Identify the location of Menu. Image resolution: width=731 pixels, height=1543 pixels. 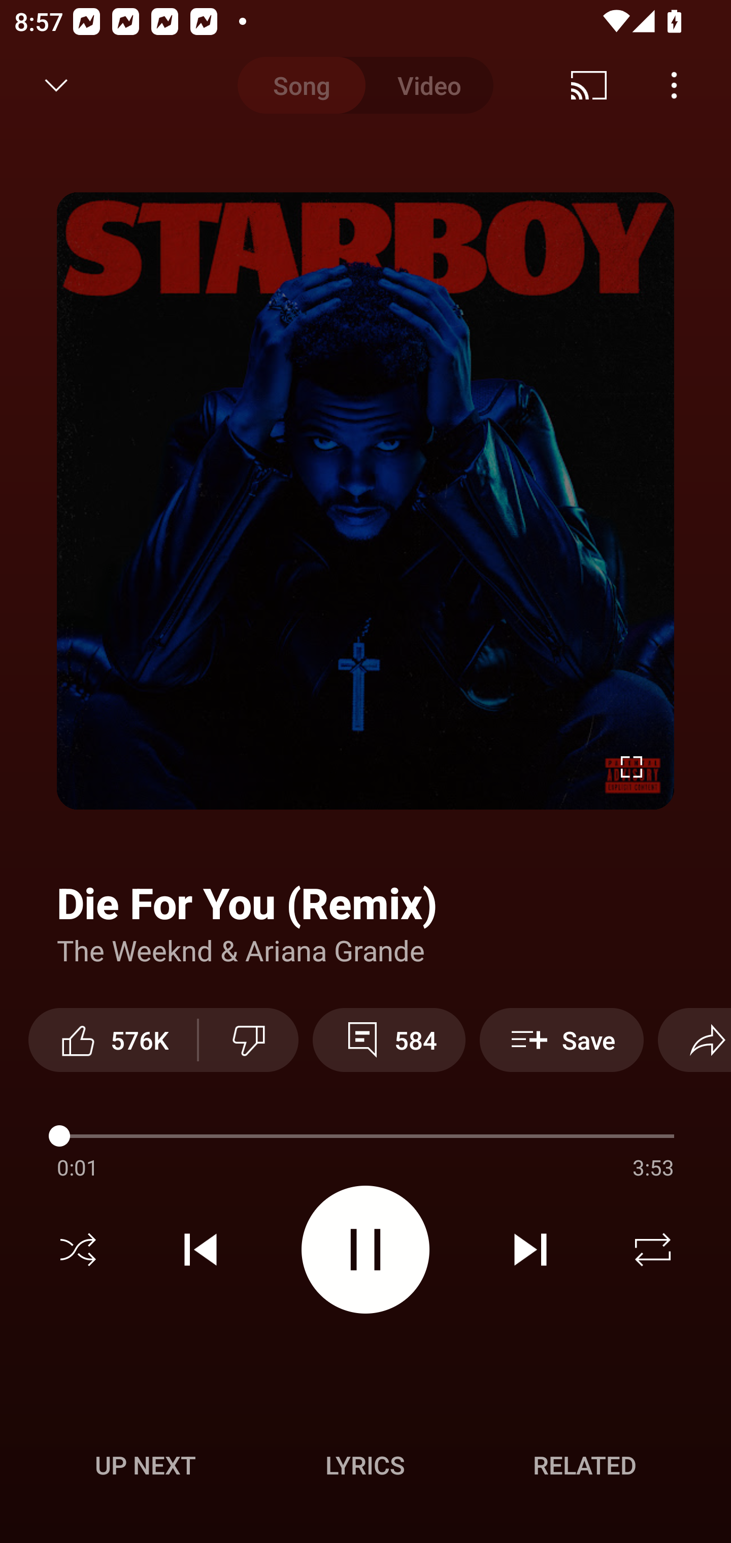
(674, 85).